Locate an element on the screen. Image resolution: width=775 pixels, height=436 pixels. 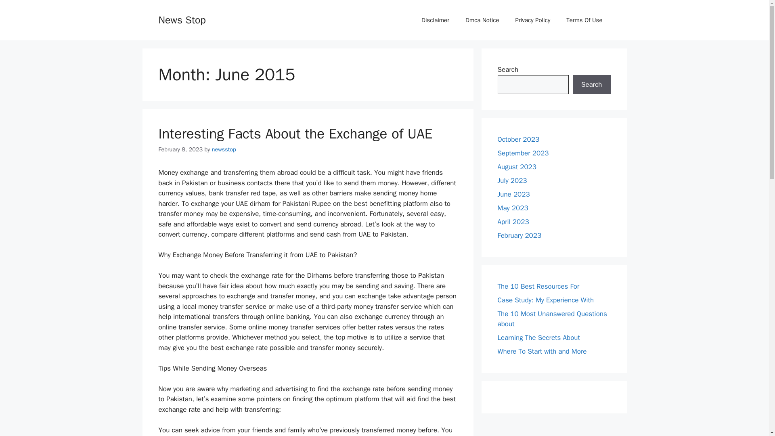
Privacy Policy is located at coordinates (533, 20).